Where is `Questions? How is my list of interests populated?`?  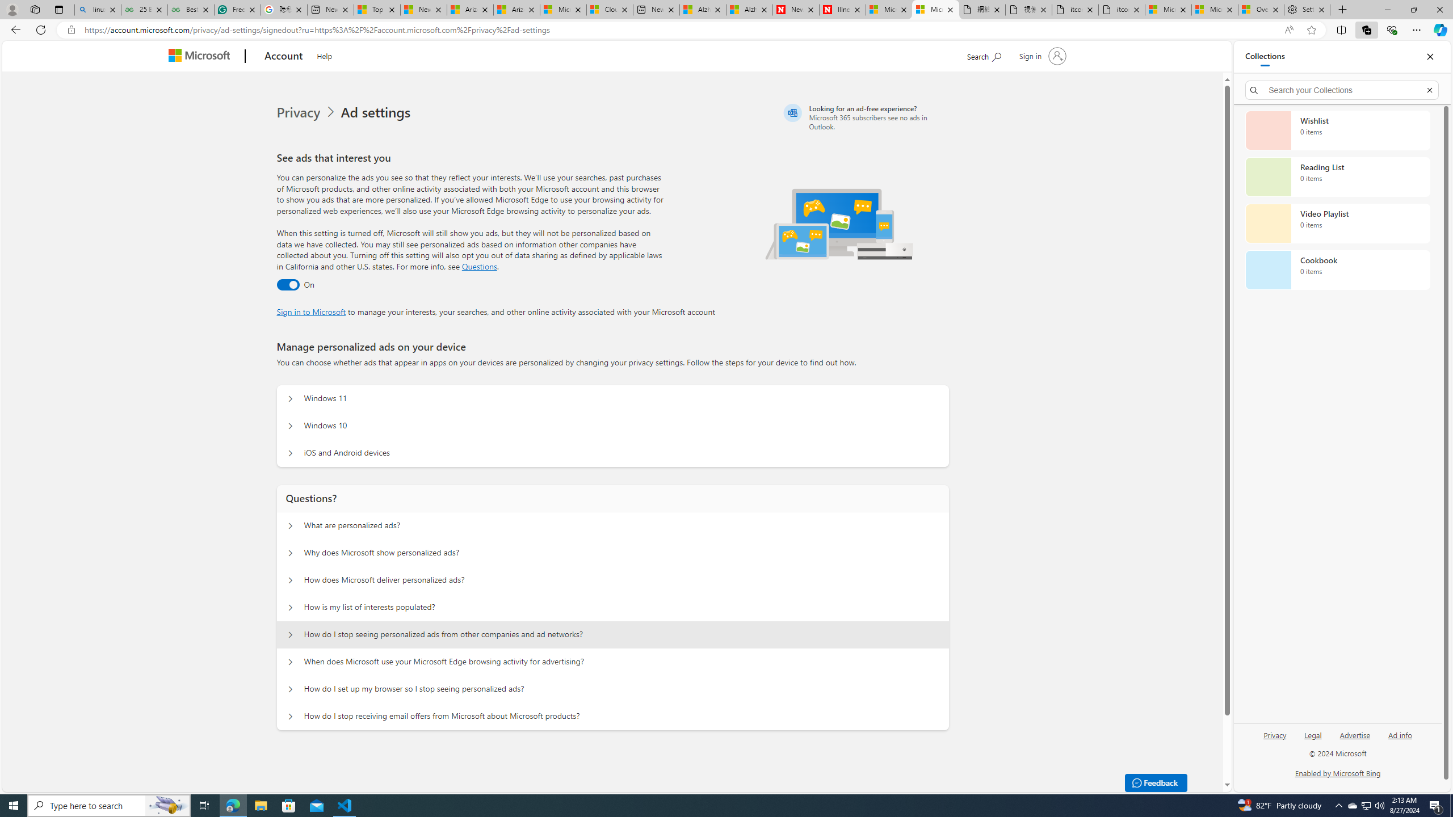 Questions? How is my list of interests populated? is located at coordinates (289, 607).